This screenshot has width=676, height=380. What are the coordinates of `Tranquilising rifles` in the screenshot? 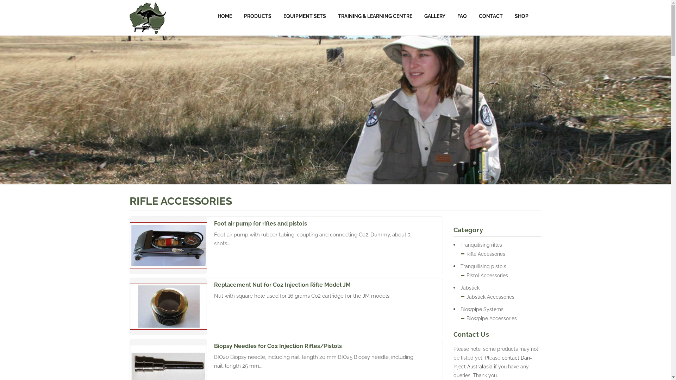 It's located at (478, 245).